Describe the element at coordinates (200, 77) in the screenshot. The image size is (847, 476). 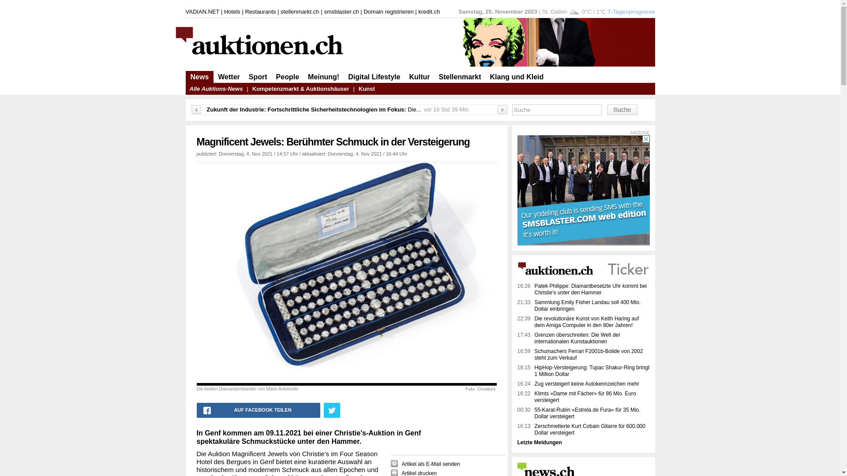
I see `News` at that location.